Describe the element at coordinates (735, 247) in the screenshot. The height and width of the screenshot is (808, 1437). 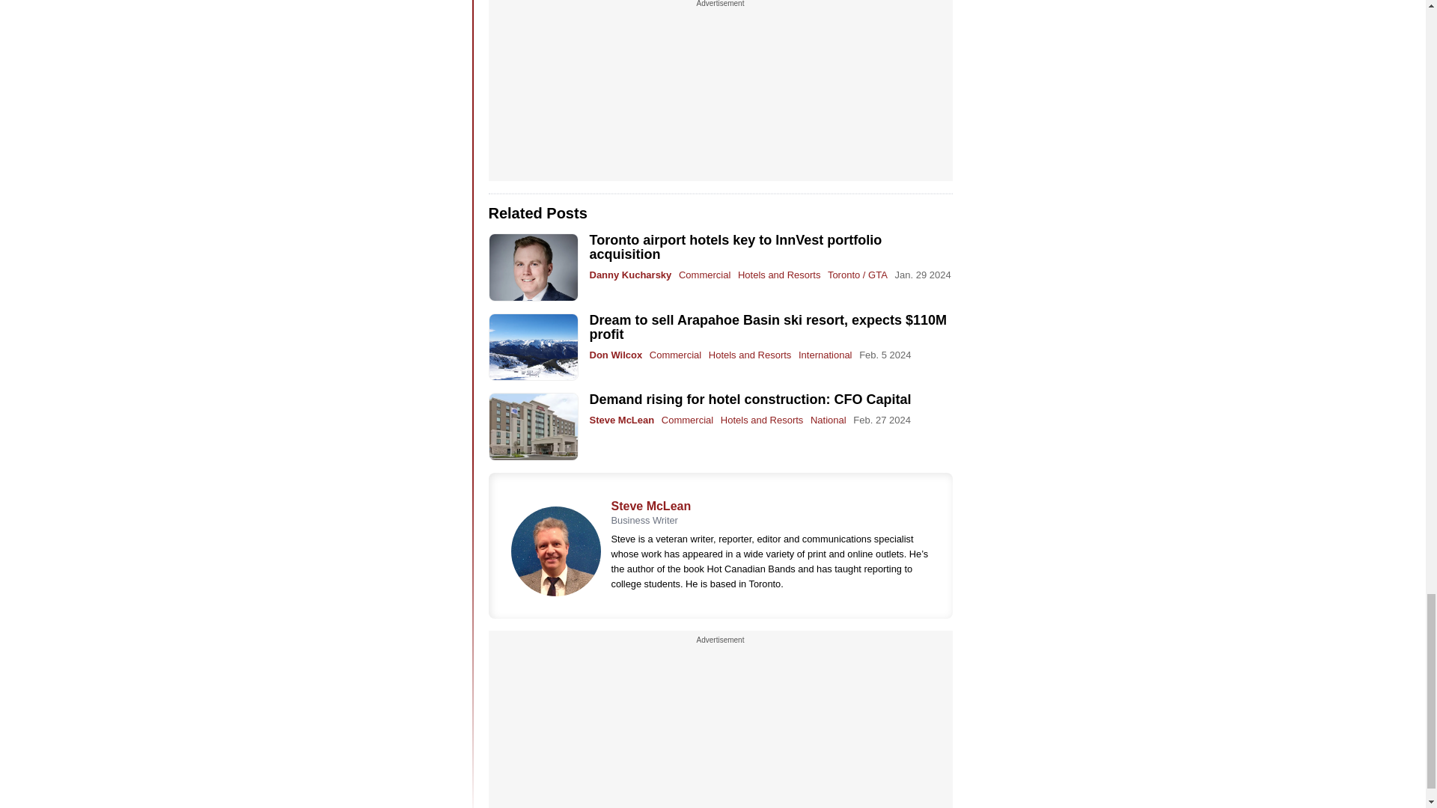
I see `Toronto airport hotels key to InnVest portfolio acquisition` at that location.